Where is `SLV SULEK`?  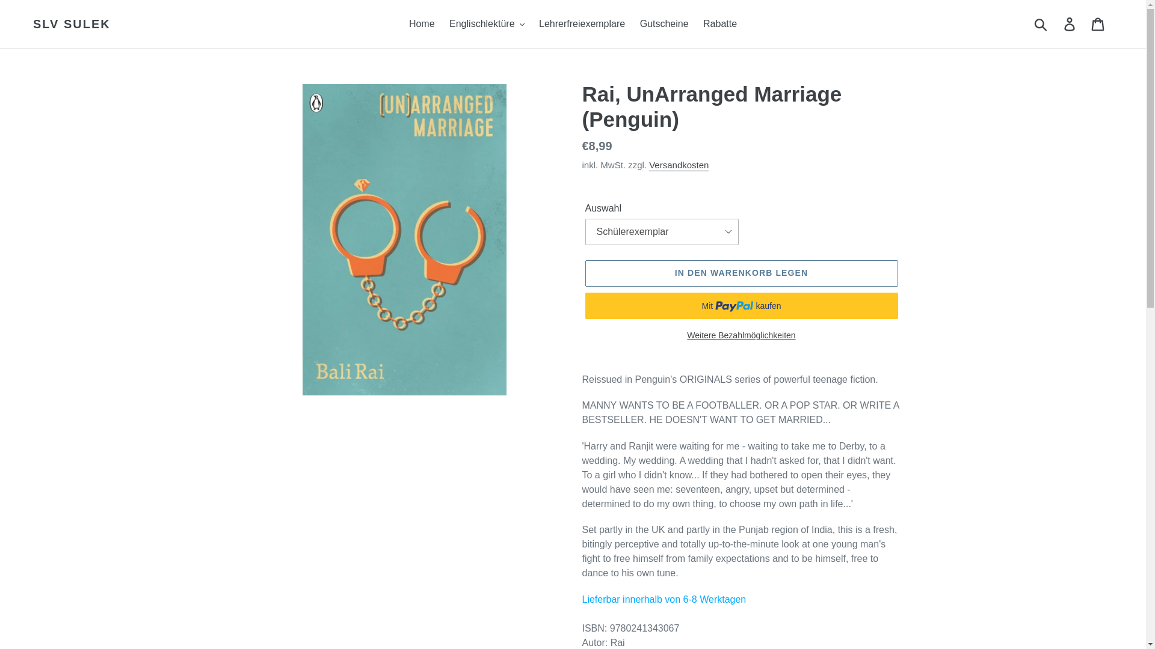 SLV SULEK is located at coordinates (72, 24).